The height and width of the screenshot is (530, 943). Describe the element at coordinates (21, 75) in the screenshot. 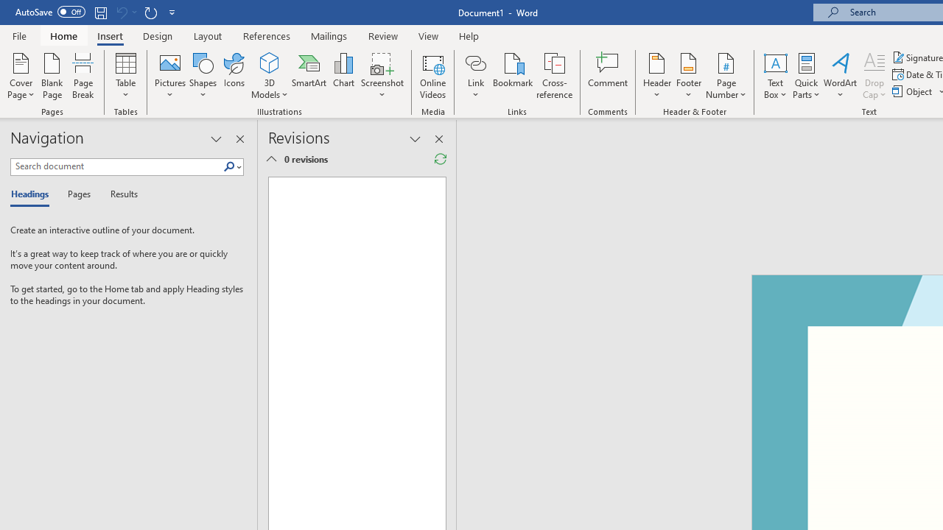

I see `Cover Page` at that location.